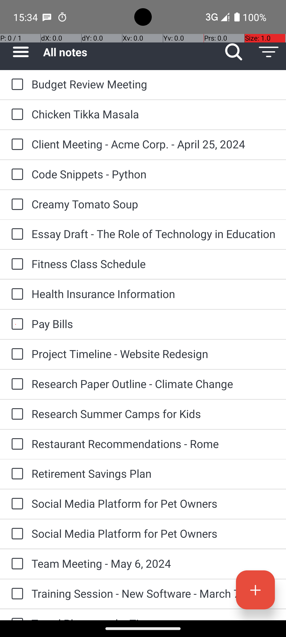 The height and width of the screenshot is (637, 286). What do you see at coordinates (154, 474) in the screenshot?
I see `Retirement Savings Plan` at bounding box center [154, 474].